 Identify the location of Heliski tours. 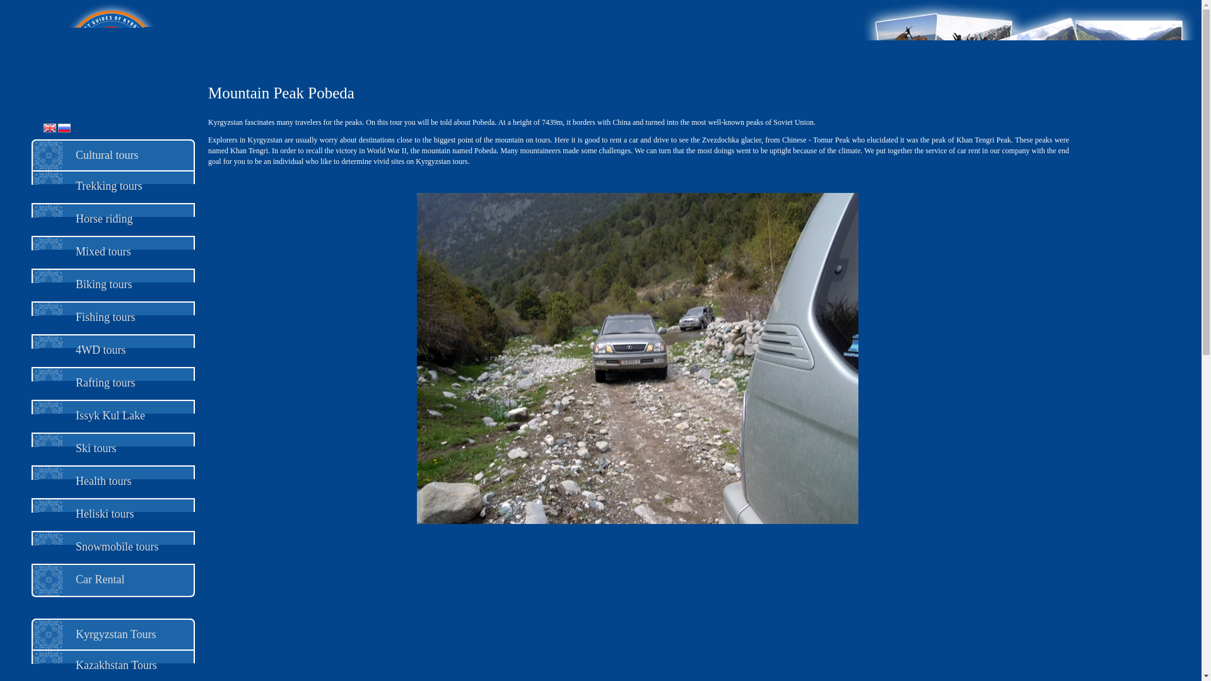
(105, 513).